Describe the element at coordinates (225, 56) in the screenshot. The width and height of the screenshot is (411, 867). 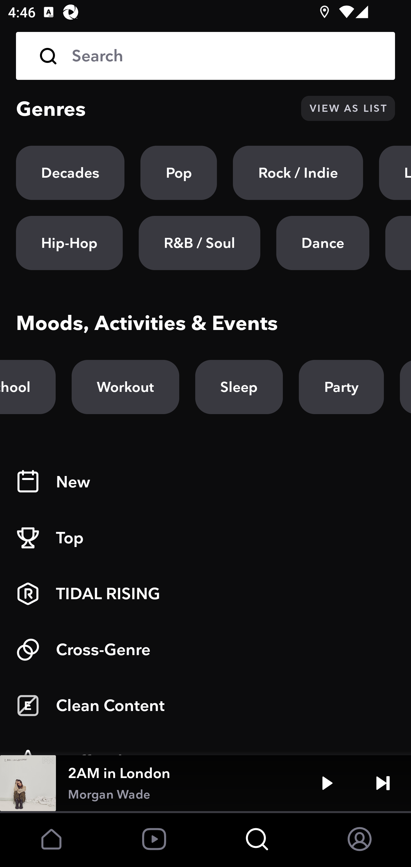
I see `Search` at that location.